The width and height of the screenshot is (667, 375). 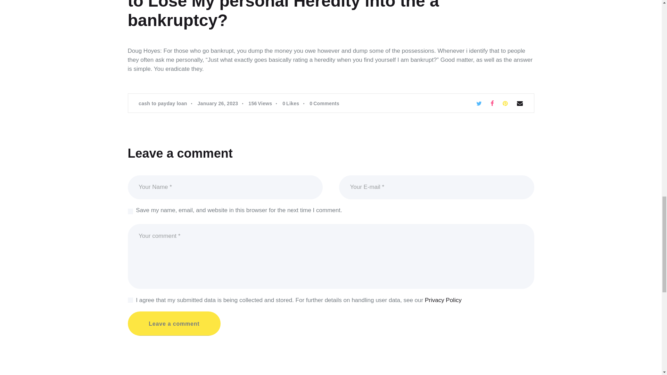 I want to click on 0Likes, so click(x=295, y=103).